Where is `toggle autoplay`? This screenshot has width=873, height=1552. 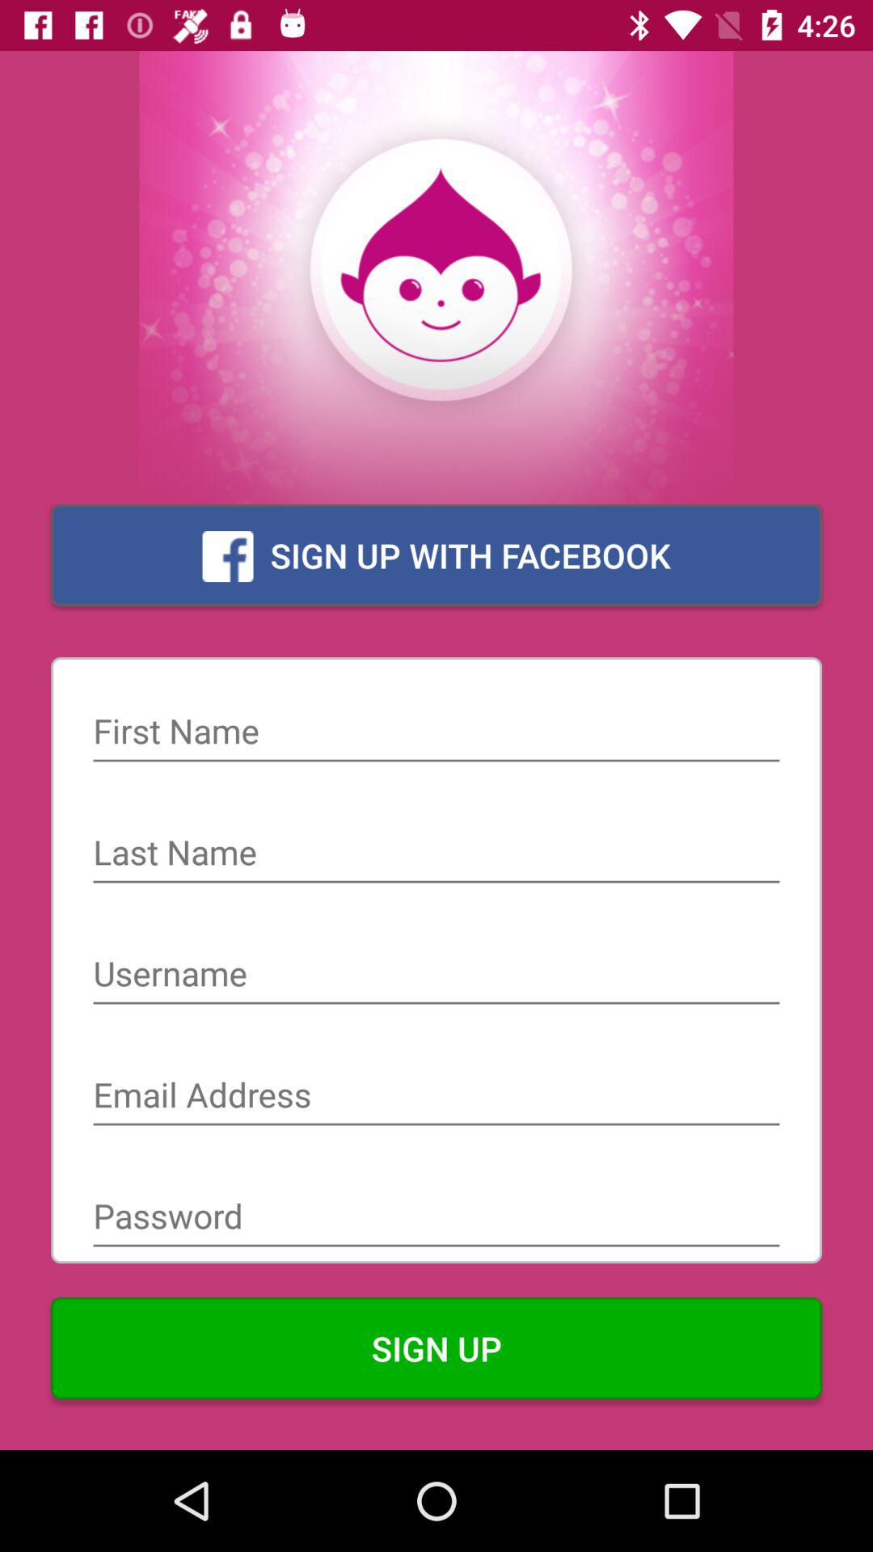 toggle autoplay is located at coordinates (436, 854).